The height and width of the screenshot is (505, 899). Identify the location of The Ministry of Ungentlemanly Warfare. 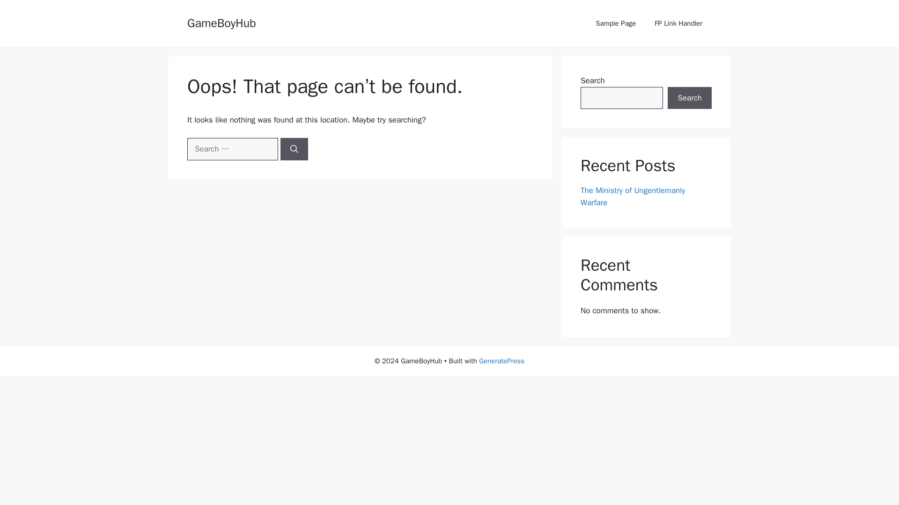
(633, 196).